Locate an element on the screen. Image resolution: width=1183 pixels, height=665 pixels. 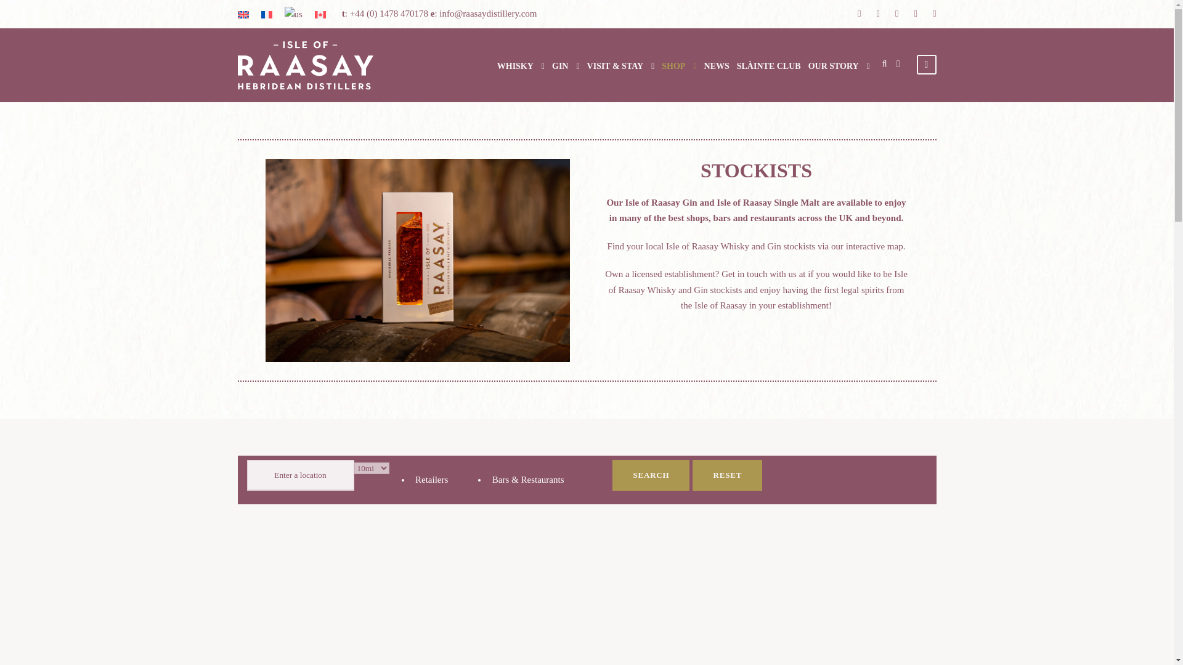
Raasay Distillery Visitor Centre Accessibility Guide is located at coordinates (450, 543).